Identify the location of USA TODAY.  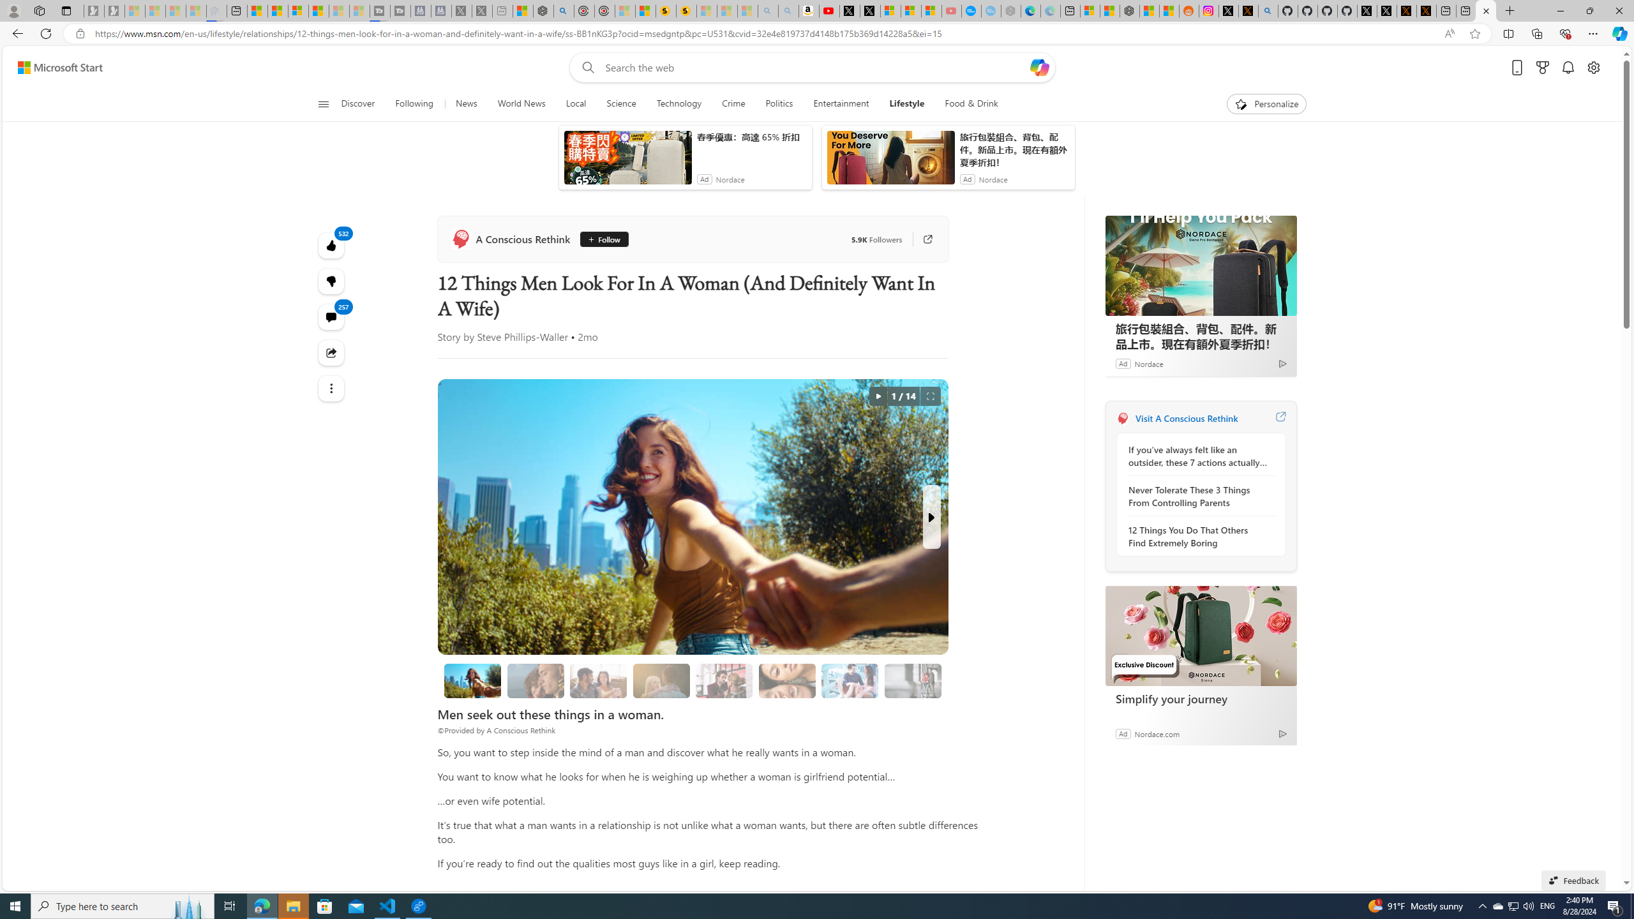
(726, 304).